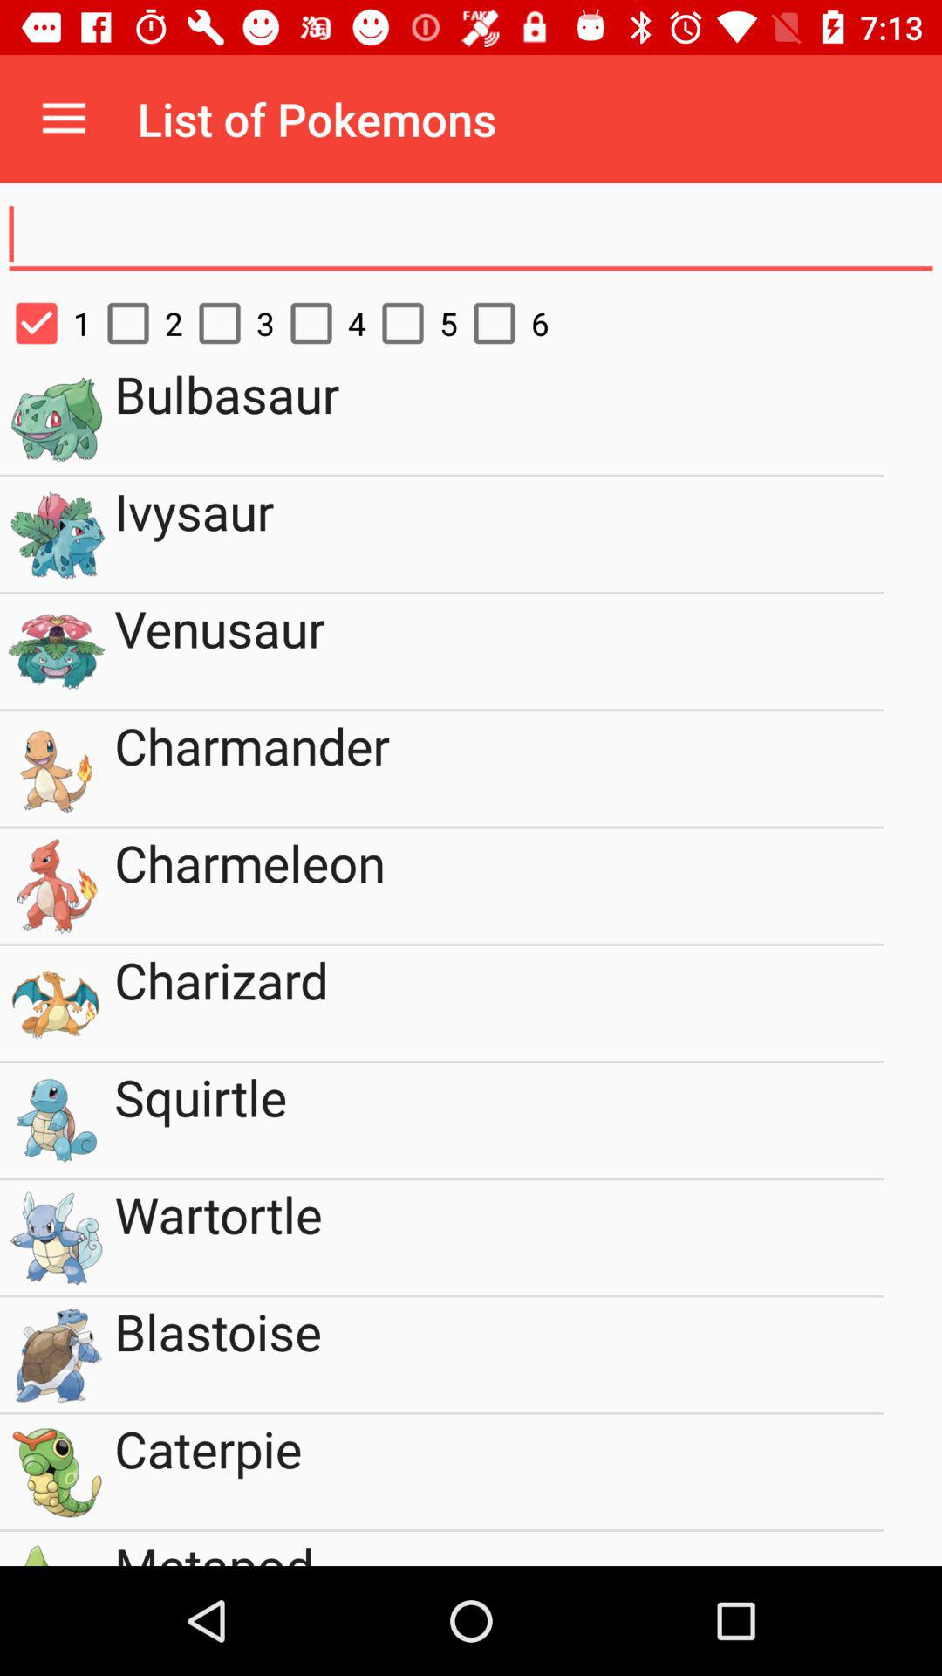 This screenshot has height=1676, width=942. I want to click on launch 6, so click(502, 323).